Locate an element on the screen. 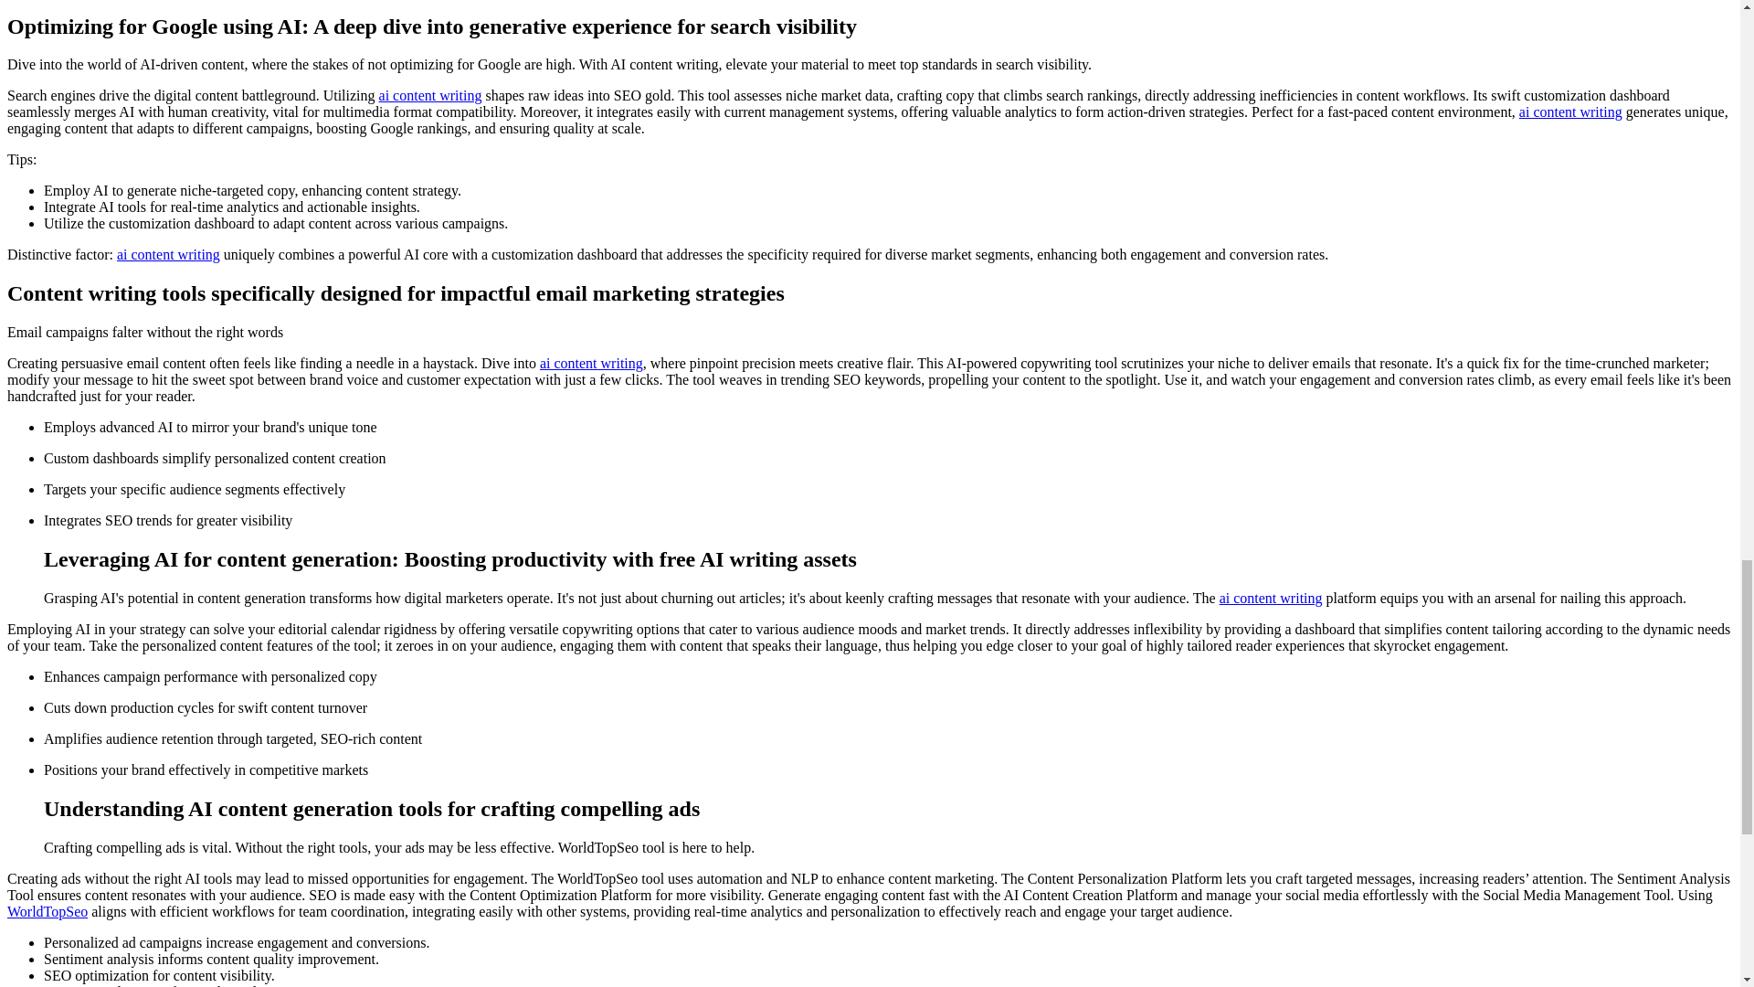 Image resolution: width=1754 pixels, height=987 pixels. ai content writing is located at coordinates (1270, 598).